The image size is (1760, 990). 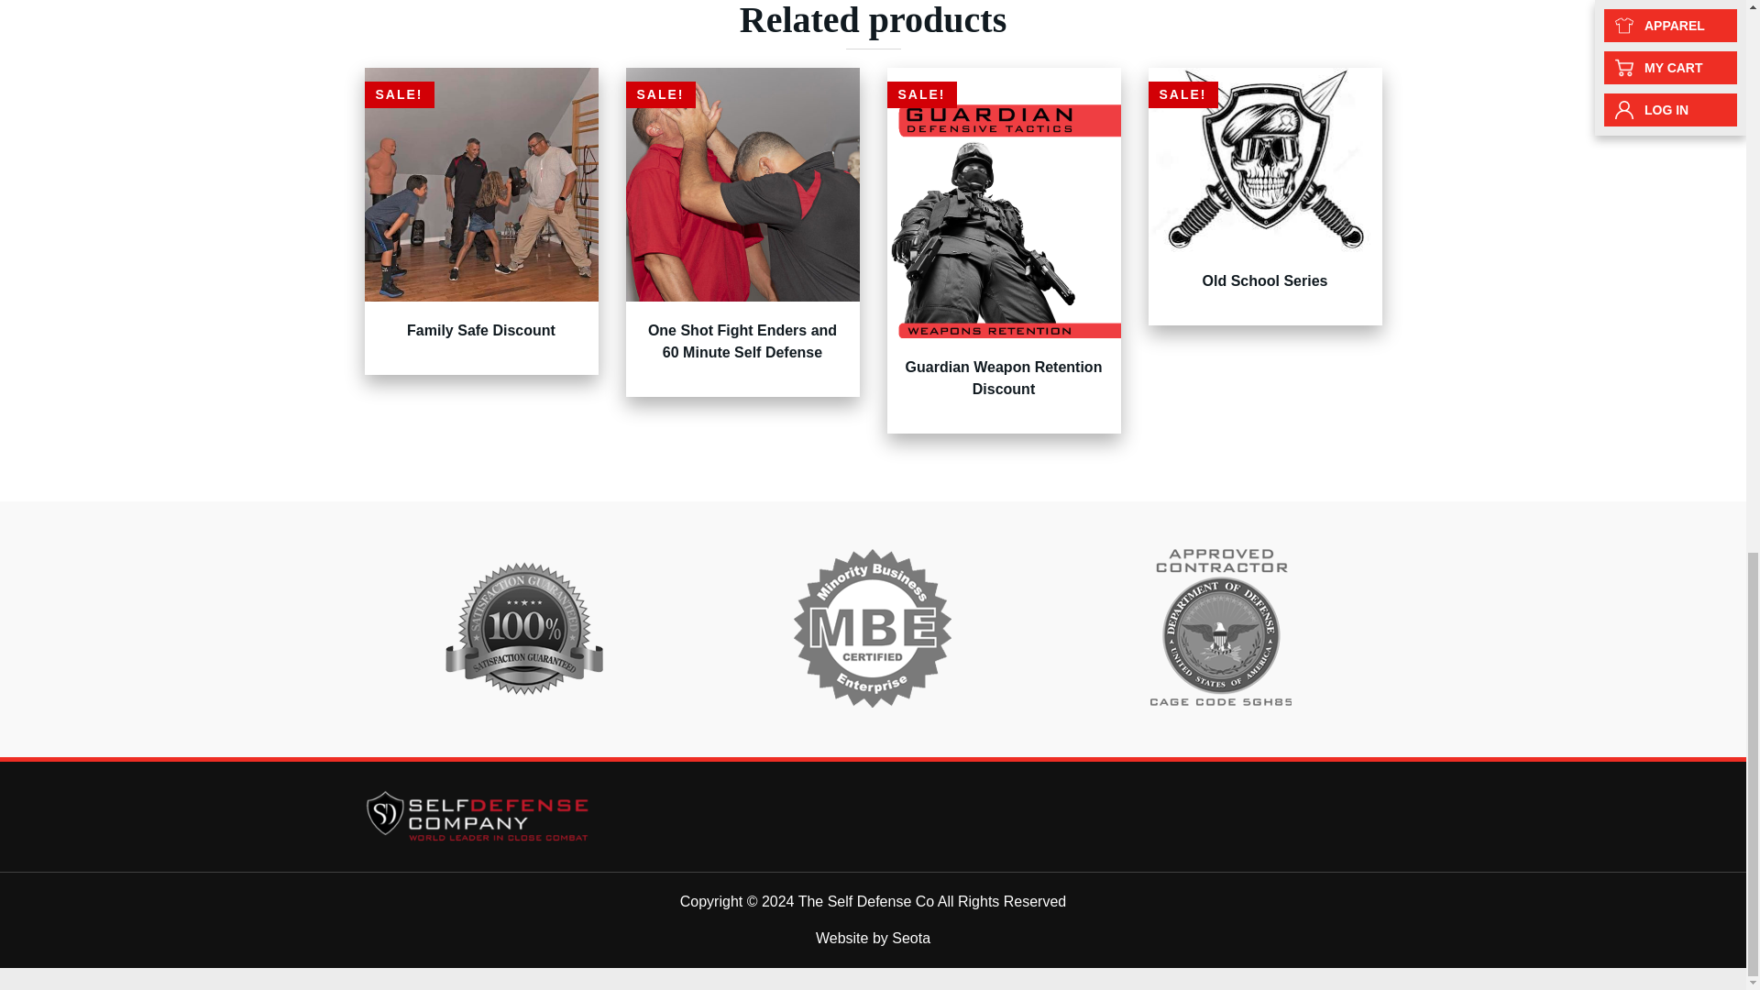 What do you see at coordinates (1005, 378) in the screenshot?
I see `Guardian Weapon Retention Discount` at bounding box center [1005, 378].